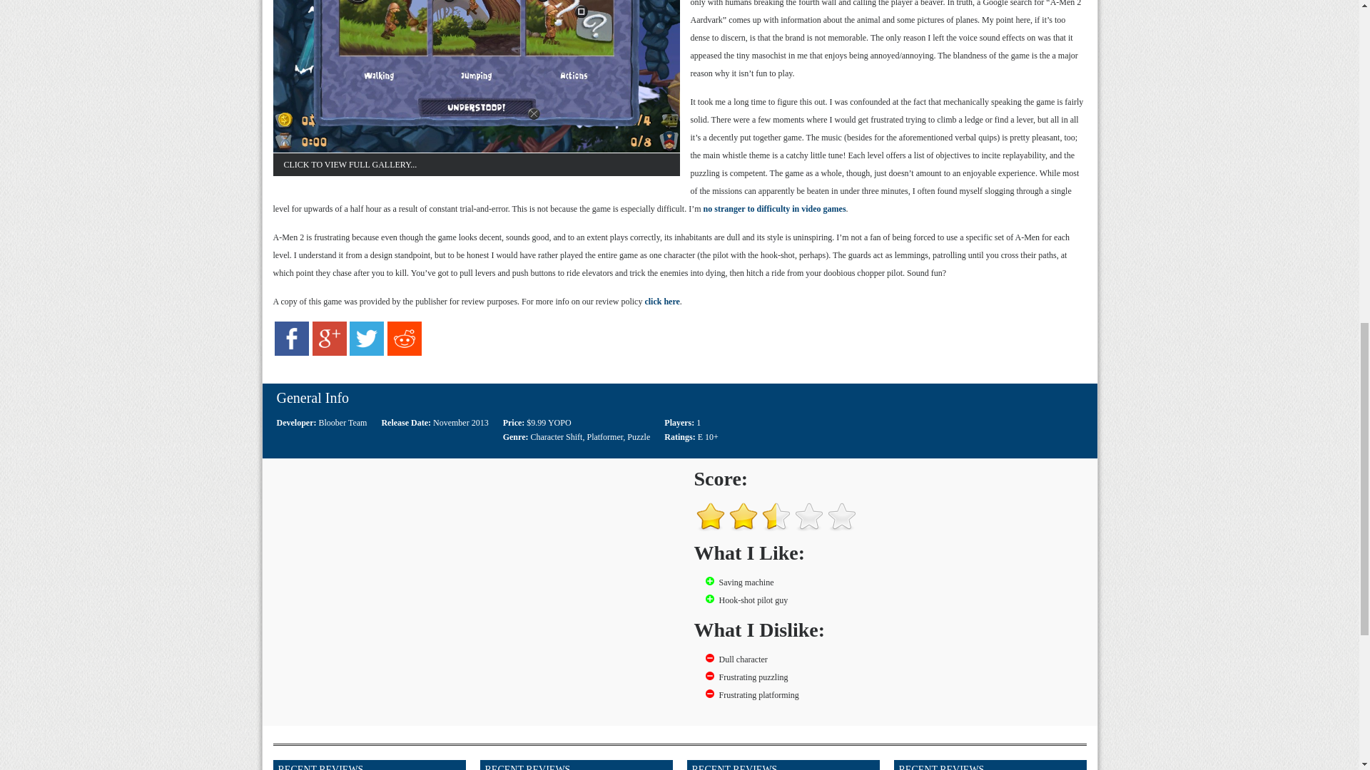 This screenshot has height=770, width=1370. Describe the element at coordinates (292, 353) in the screenshot. I see `Share via Facebook` at that location.